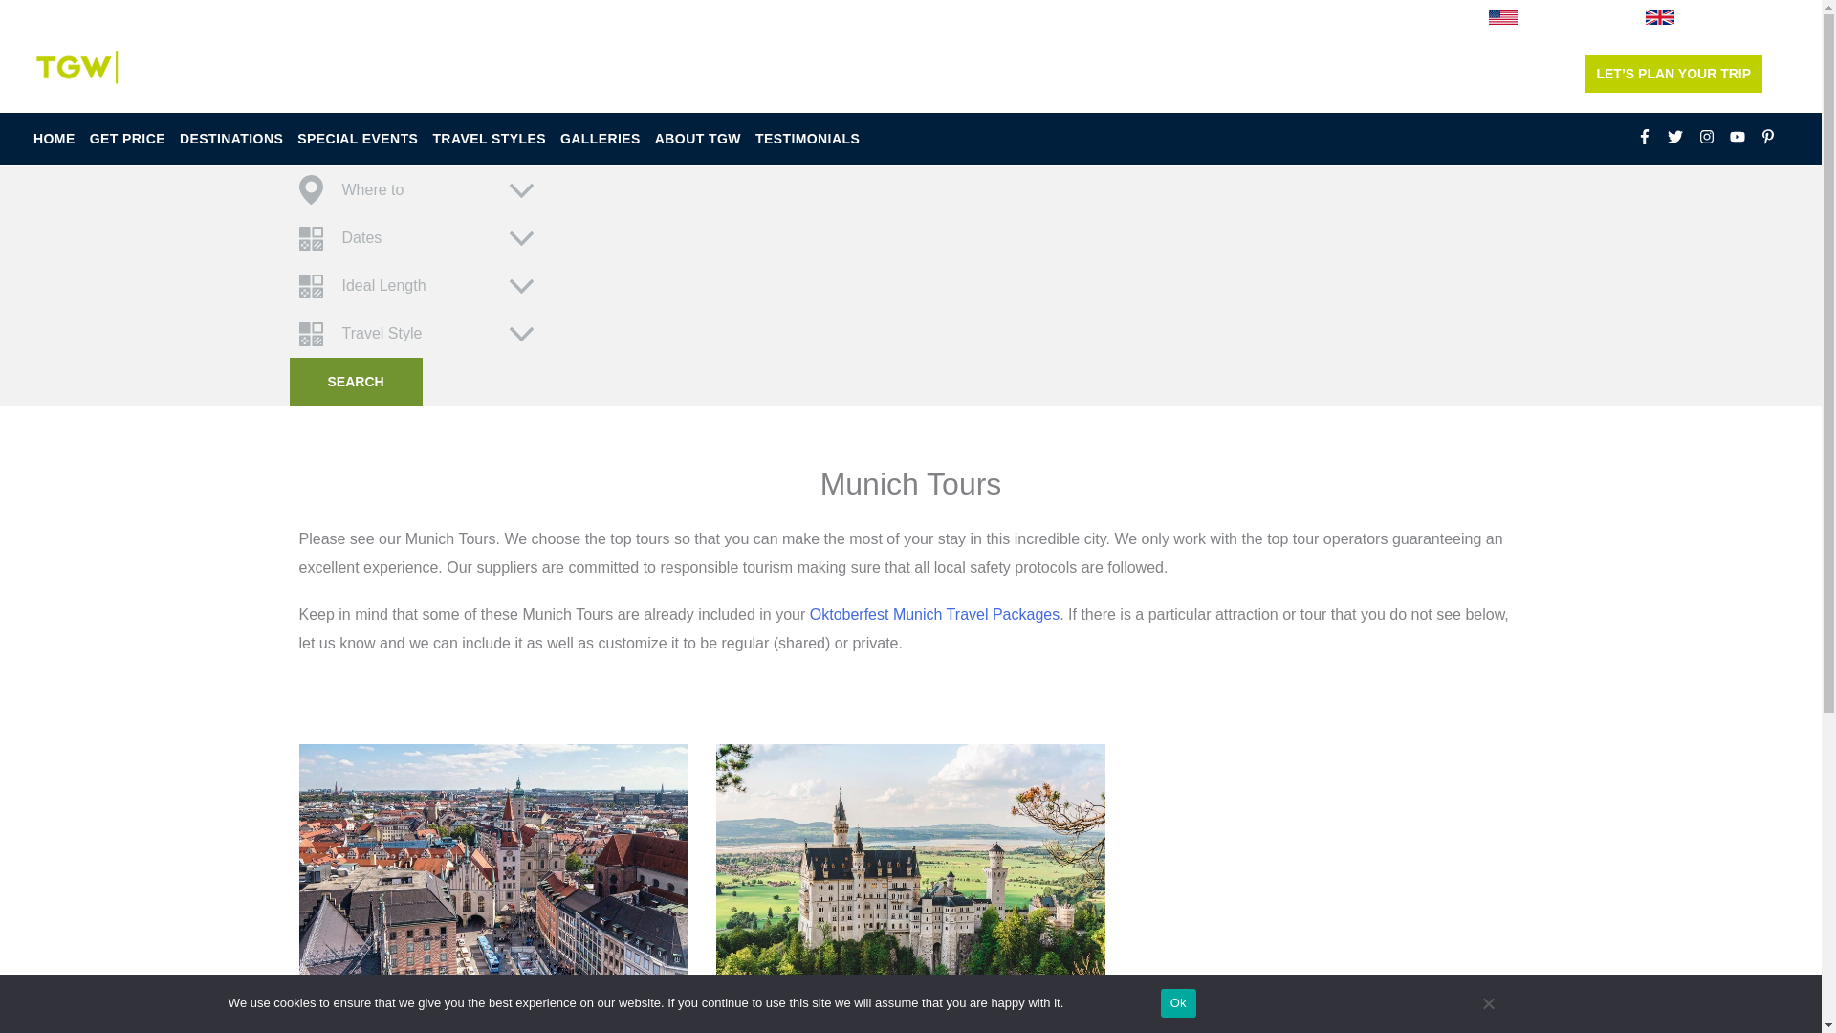 The height and width of the screenshot is (1033, 1836). I want to click on Contact Us, so click(830, 15).